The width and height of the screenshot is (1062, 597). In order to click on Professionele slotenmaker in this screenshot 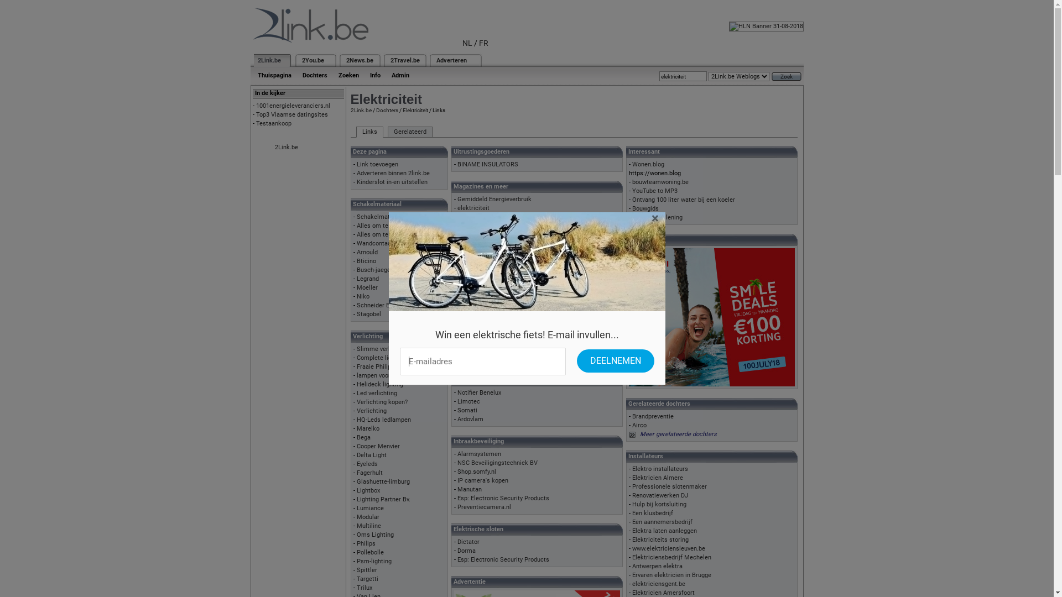, I will do `click(669, 486)`.